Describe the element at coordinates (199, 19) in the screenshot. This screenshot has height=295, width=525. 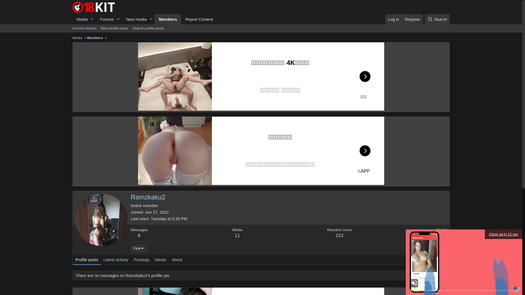
I see `Report Content` at that location.